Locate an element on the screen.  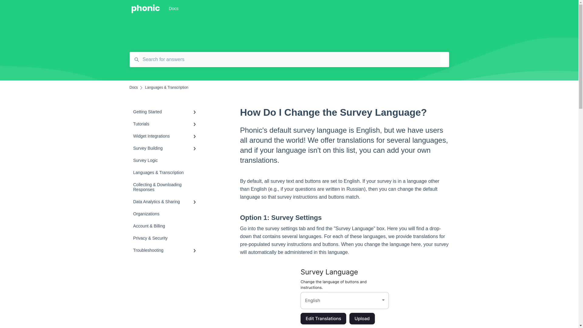
Getting Started is located at coordinates (166, 111).